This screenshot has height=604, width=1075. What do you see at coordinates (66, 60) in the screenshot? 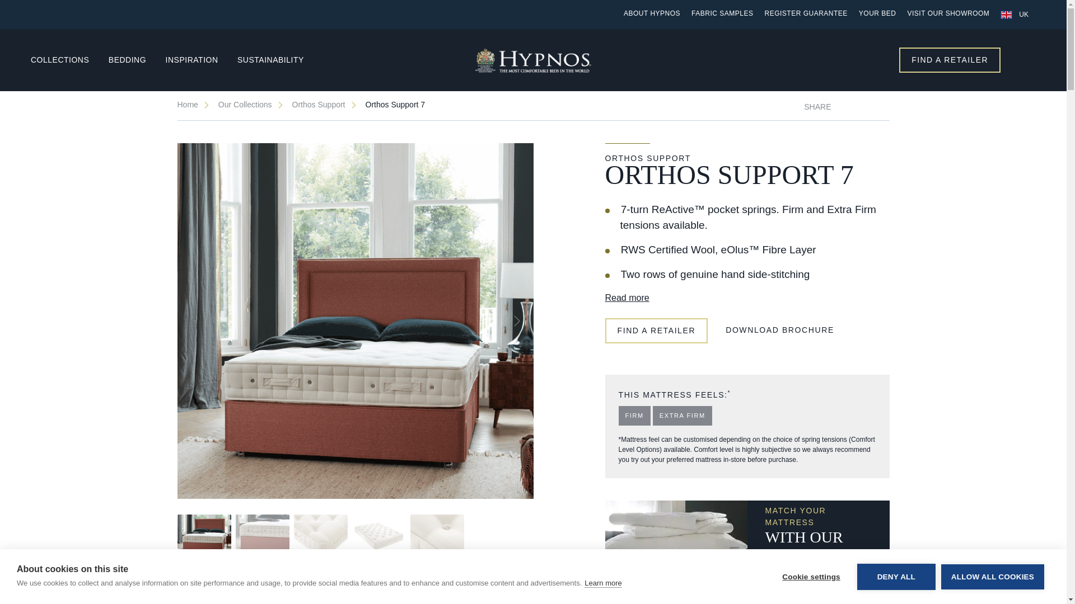
I see `Collections` at bounding box center [66, 60].